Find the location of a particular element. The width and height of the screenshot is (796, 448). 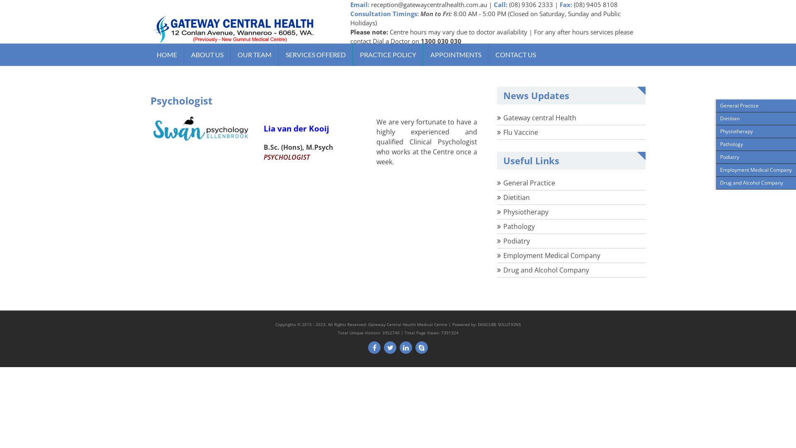

APPOINTMENTS is located at coordinates (456, 55).